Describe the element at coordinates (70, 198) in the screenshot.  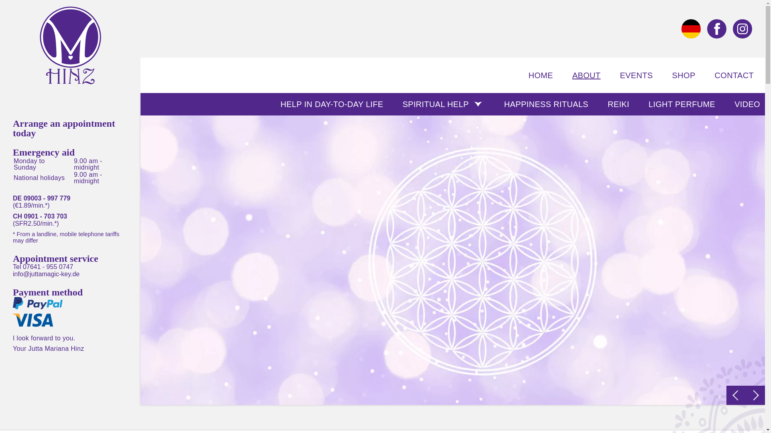
I see `DE 09003 - 997 779` at that location.